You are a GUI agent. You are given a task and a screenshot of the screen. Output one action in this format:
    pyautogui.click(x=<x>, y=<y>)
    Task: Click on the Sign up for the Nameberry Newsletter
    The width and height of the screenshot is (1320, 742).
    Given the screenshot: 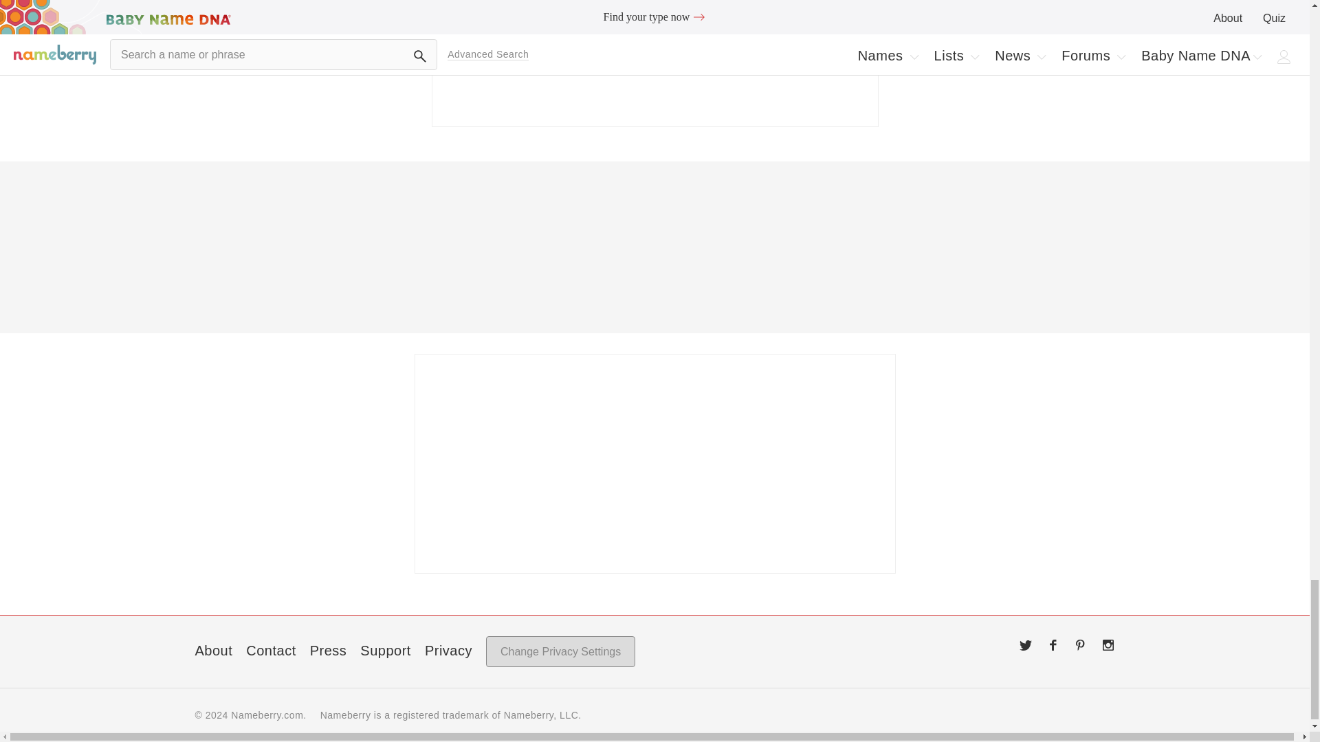 What is the action you would take?
    pyautogui.click(x=654, y=463)
    